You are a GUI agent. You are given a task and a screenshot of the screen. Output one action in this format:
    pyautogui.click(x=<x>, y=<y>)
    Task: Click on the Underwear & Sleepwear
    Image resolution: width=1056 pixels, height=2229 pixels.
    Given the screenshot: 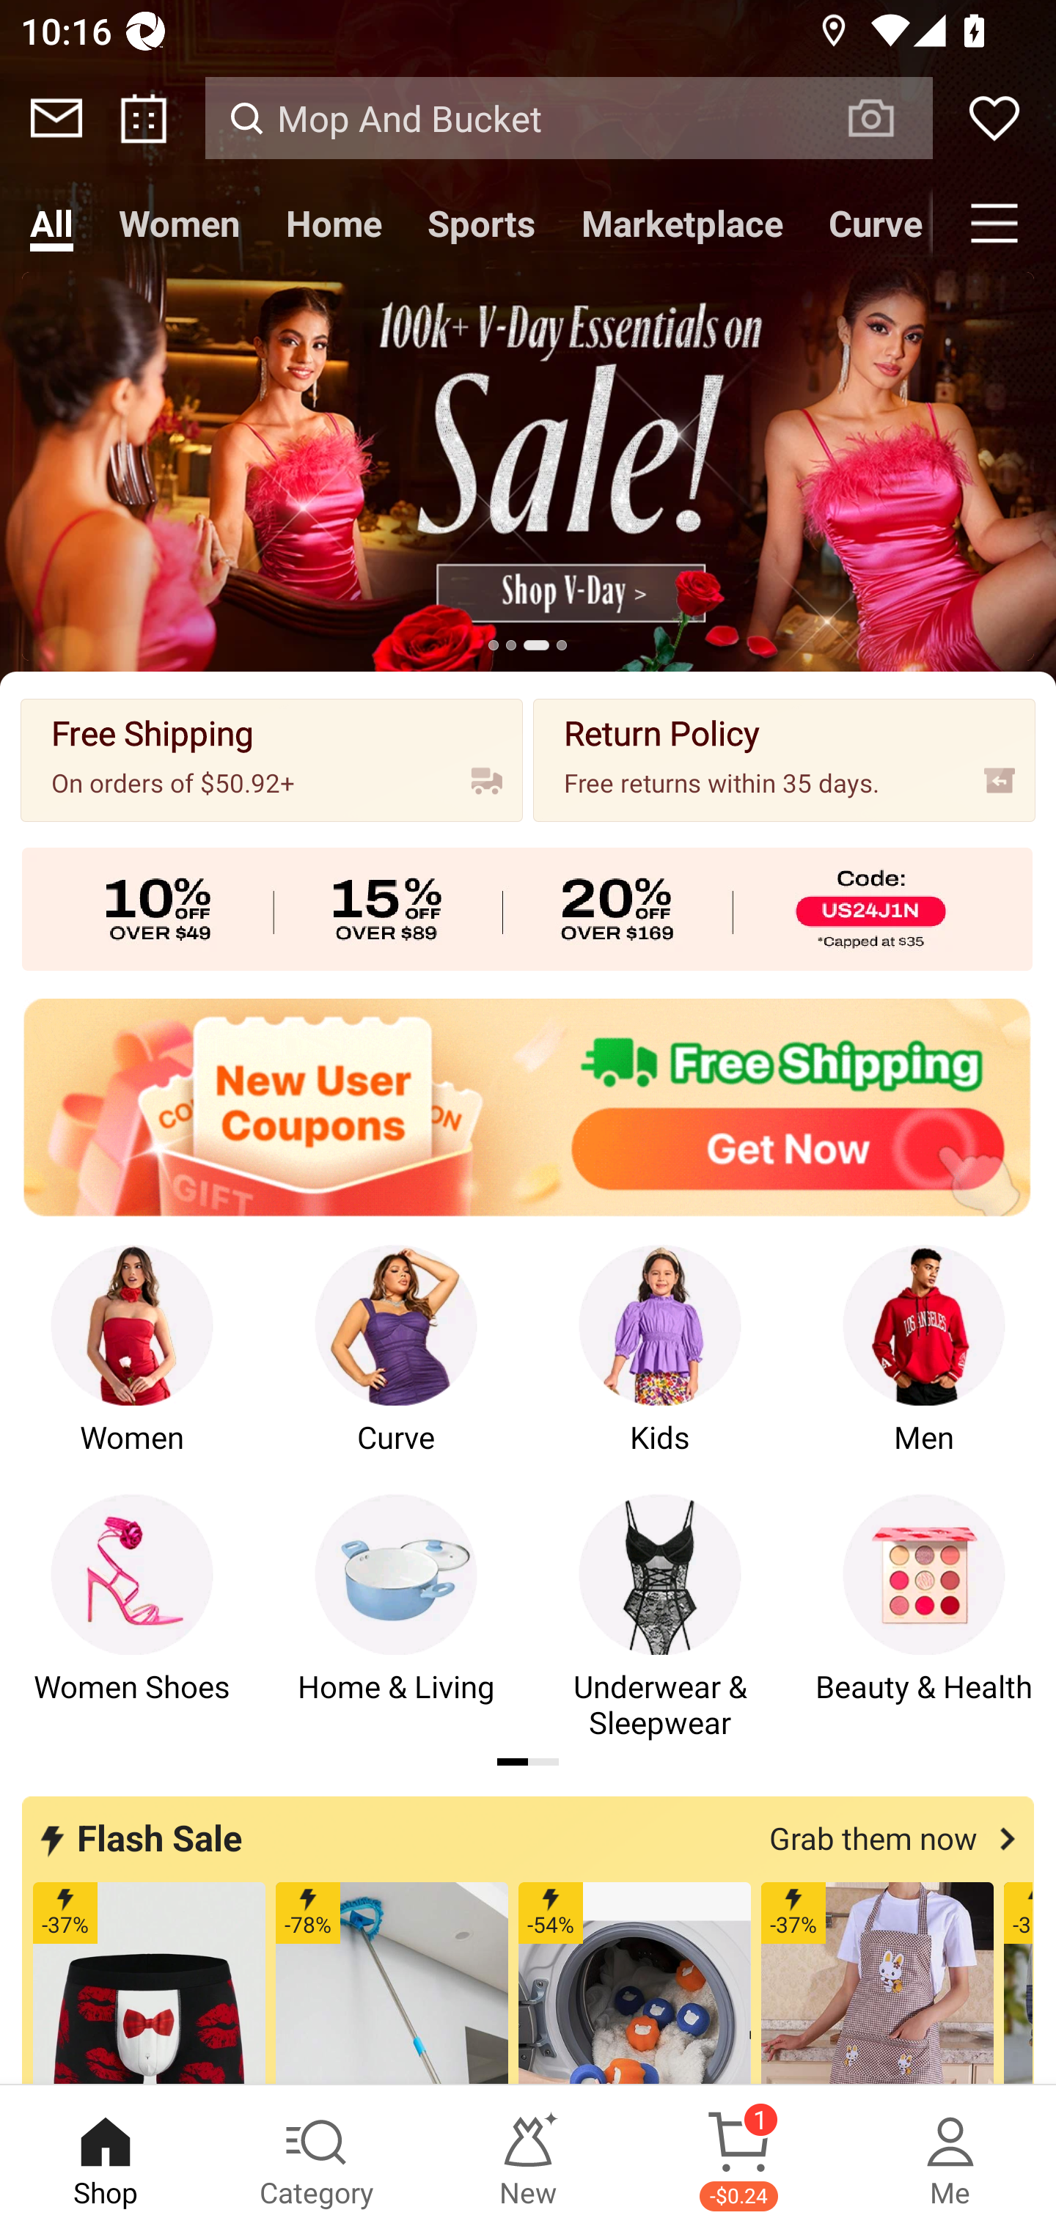 What is the action you would take?
    pyautogui.click(x=660, y=1617)
    